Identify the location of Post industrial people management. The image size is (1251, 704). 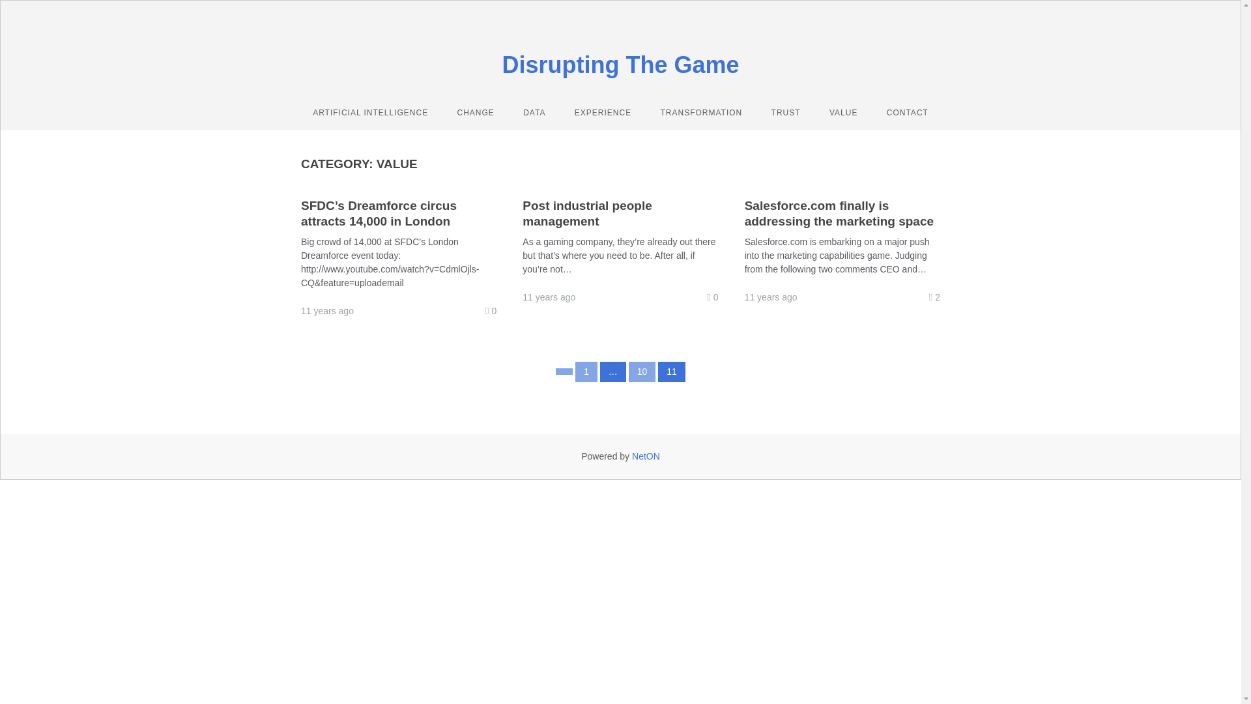
(587, 214).